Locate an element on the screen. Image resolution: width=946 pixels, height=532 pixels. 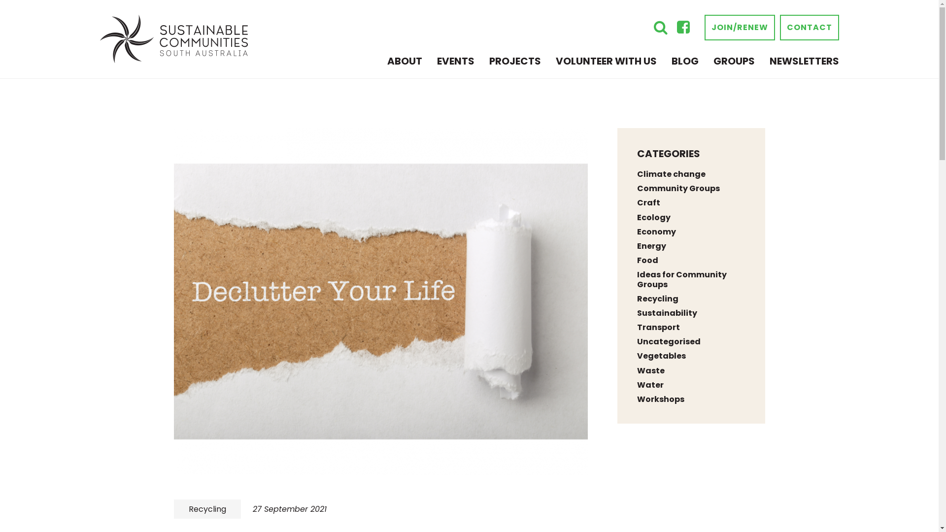
BLOG is located at coordinates (685, 61).